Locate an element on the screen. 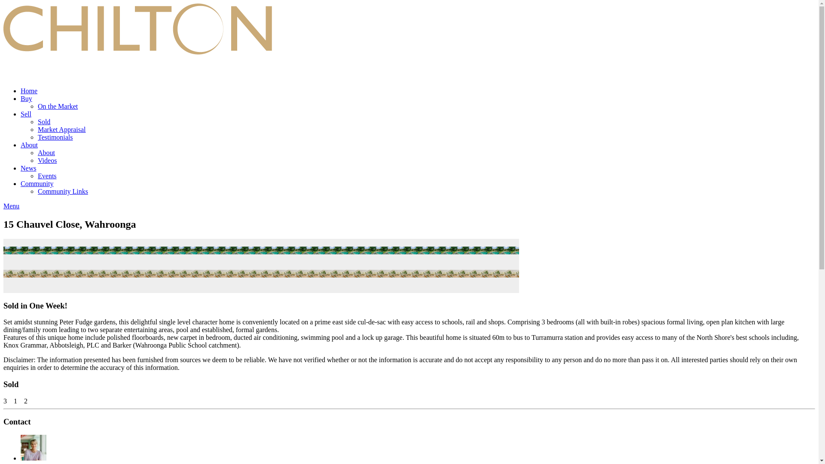 The width and height of the screenshot is (825, 464). Community is located at coordinates (37, 184).